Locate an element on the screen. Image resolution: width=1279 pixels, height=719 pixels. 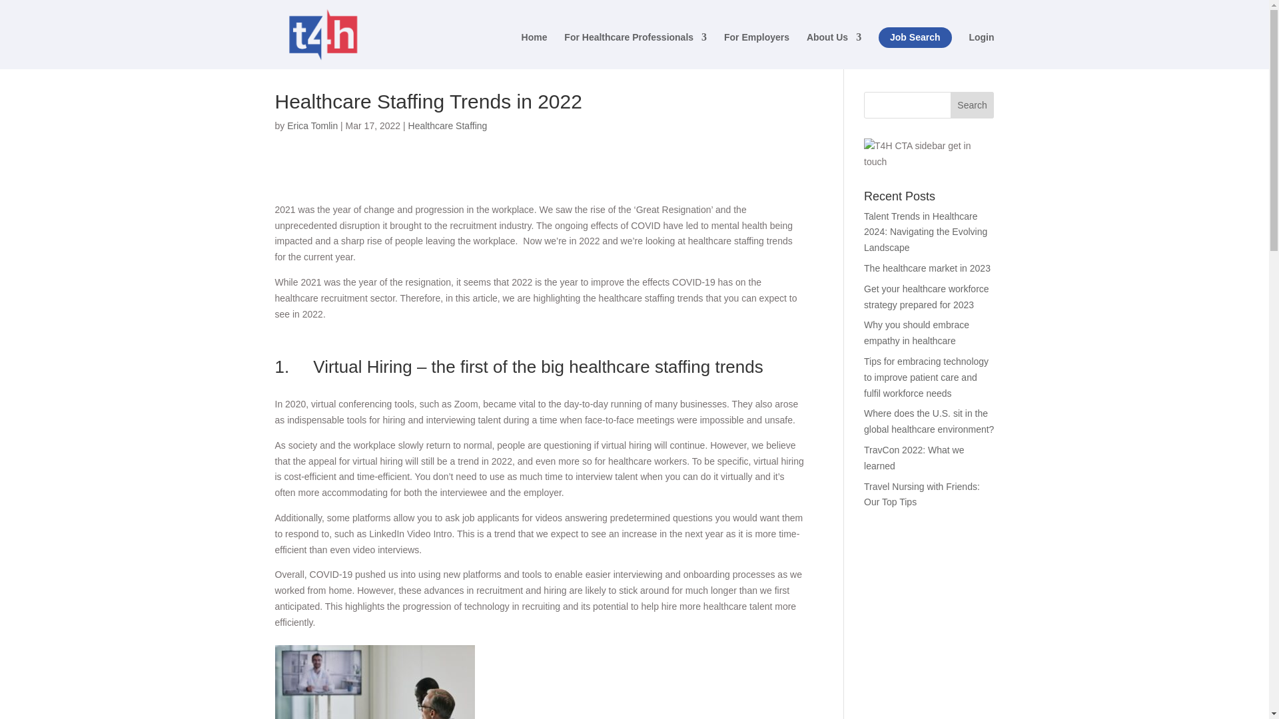
Job Search is located at coordinates (915, 37).